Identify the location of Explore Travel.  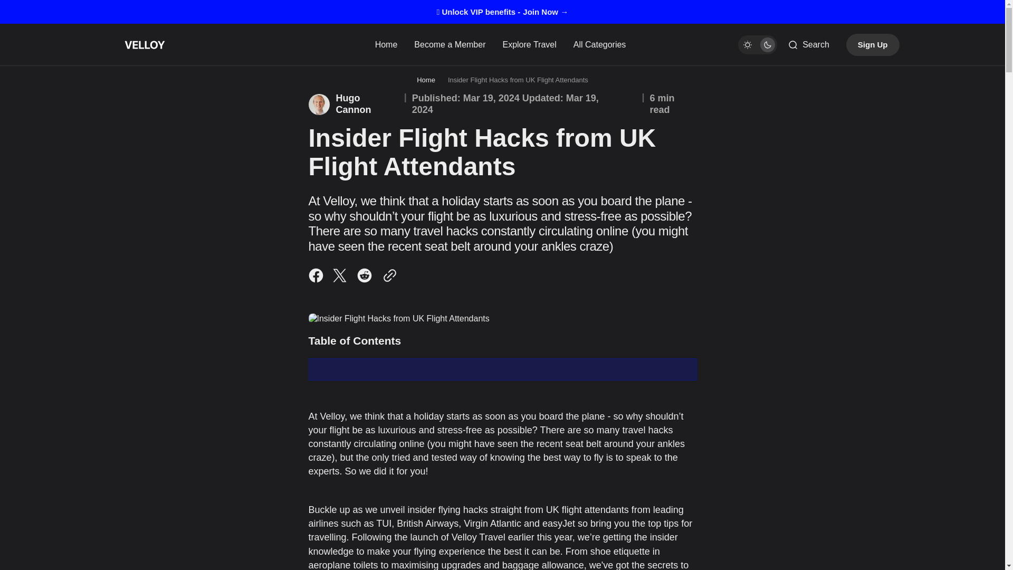
(529, 44).